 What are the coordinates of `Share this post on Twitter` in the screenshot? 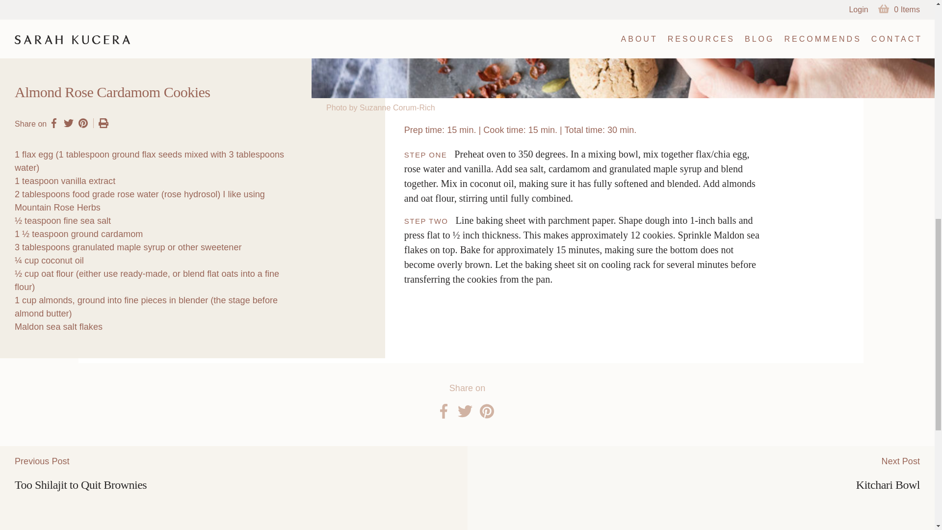 It's located at (464, 411).